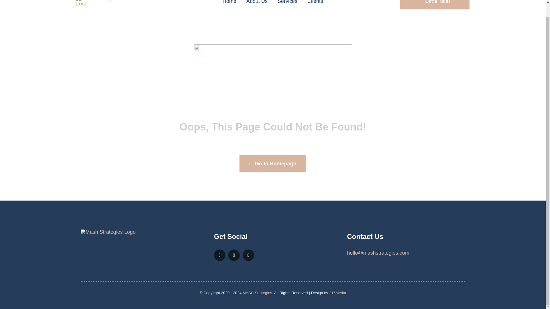 The height and width of the screenshot is (309, 550). I want to click on About Us, so click(257, 6).